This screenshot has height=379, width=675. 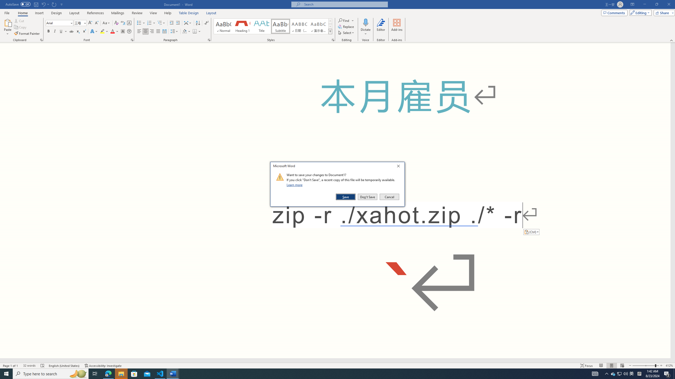 I want to click on Paste, so click(x=8, y=27).